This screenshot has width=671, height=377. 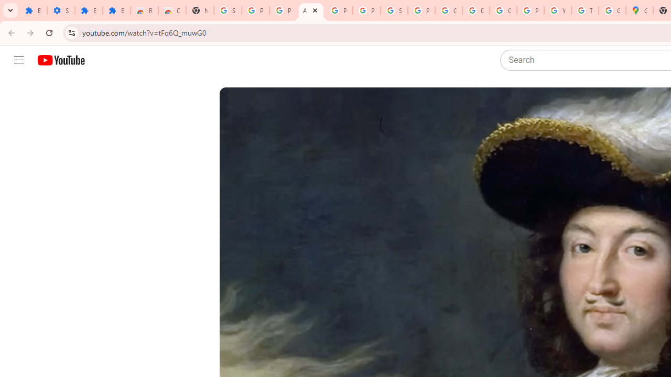 I want to click on Settings, so click(x=61, y=10).